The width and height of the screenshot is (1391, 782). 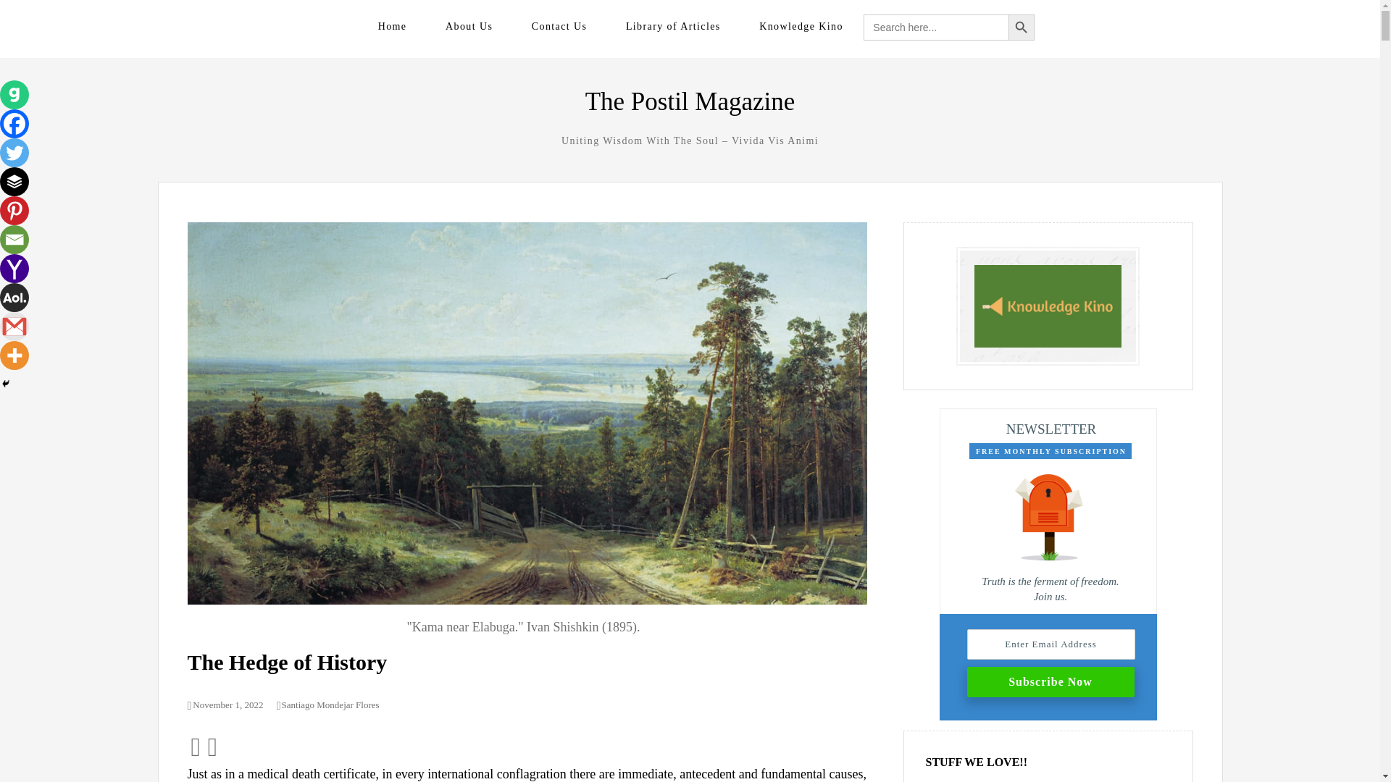 What do you see at coordinates (225, 704) in the screenshot?
I see `12:00 am` at bounding box center [225, 704].